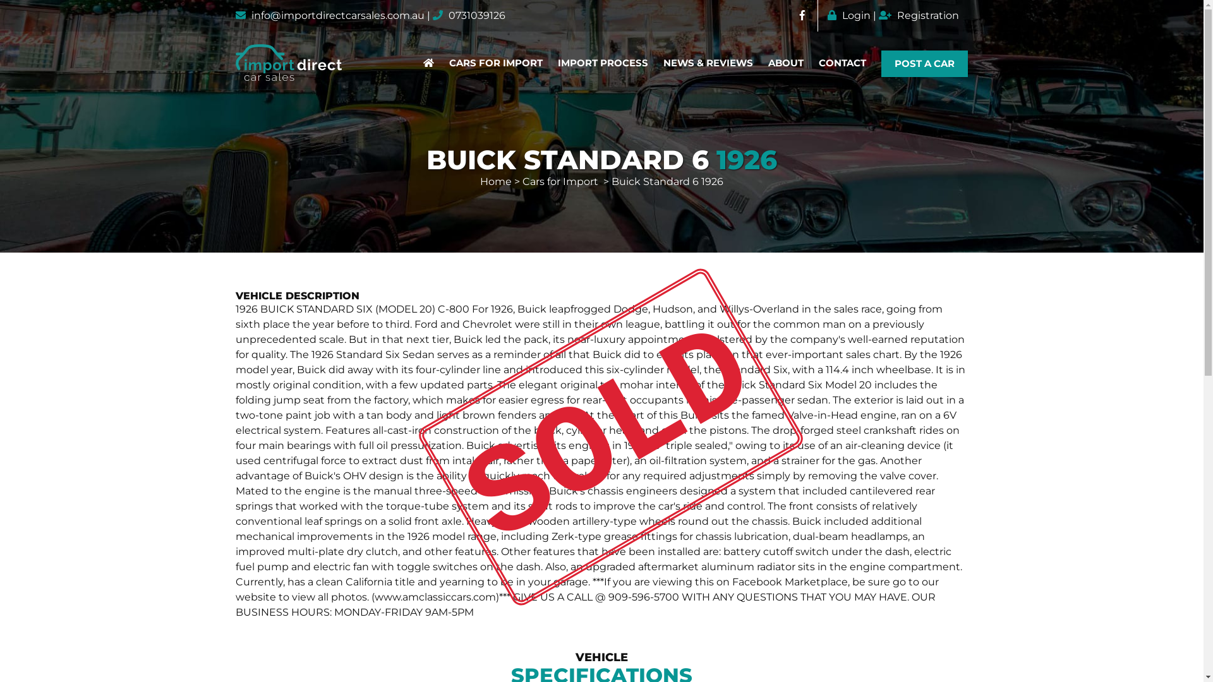 Image resolution: width=1213 pixels, height=682 pixels. What do you see at coordinates (843, 63) in the screenshot?
I see `CONTACT` at bounding box center [843, 63].